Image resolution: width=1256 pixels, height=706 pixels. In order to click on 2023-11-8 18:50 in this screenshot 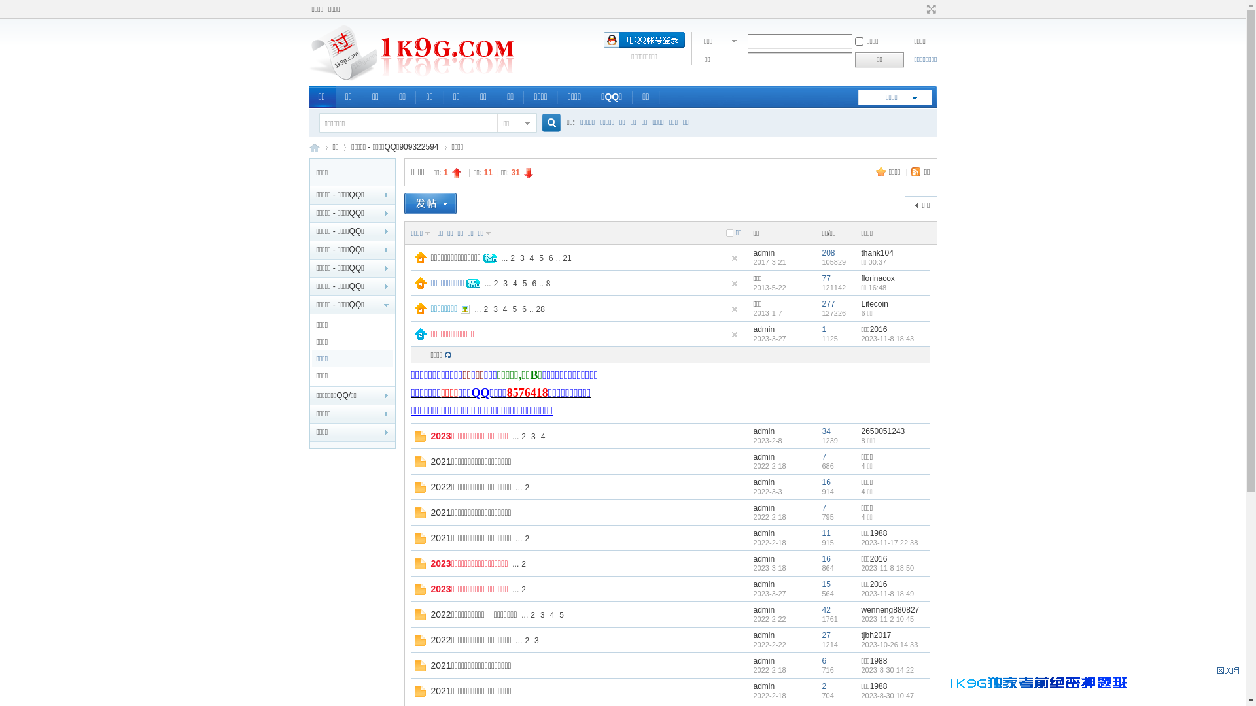, I will do `click(887, 568)`.